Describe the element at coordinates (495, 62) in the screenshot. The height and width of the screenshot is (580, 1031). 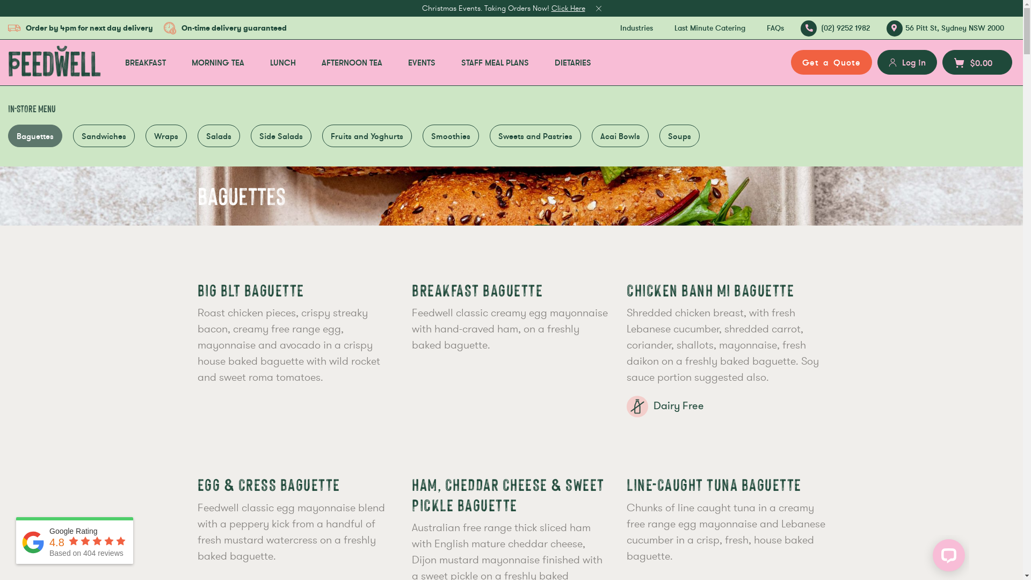
I see `STAFF MEAL PLANS` at that location.